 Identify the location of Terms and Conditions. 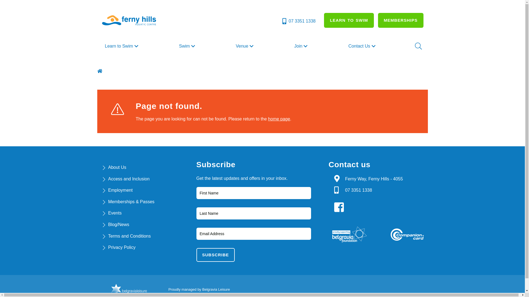
(129, 236).